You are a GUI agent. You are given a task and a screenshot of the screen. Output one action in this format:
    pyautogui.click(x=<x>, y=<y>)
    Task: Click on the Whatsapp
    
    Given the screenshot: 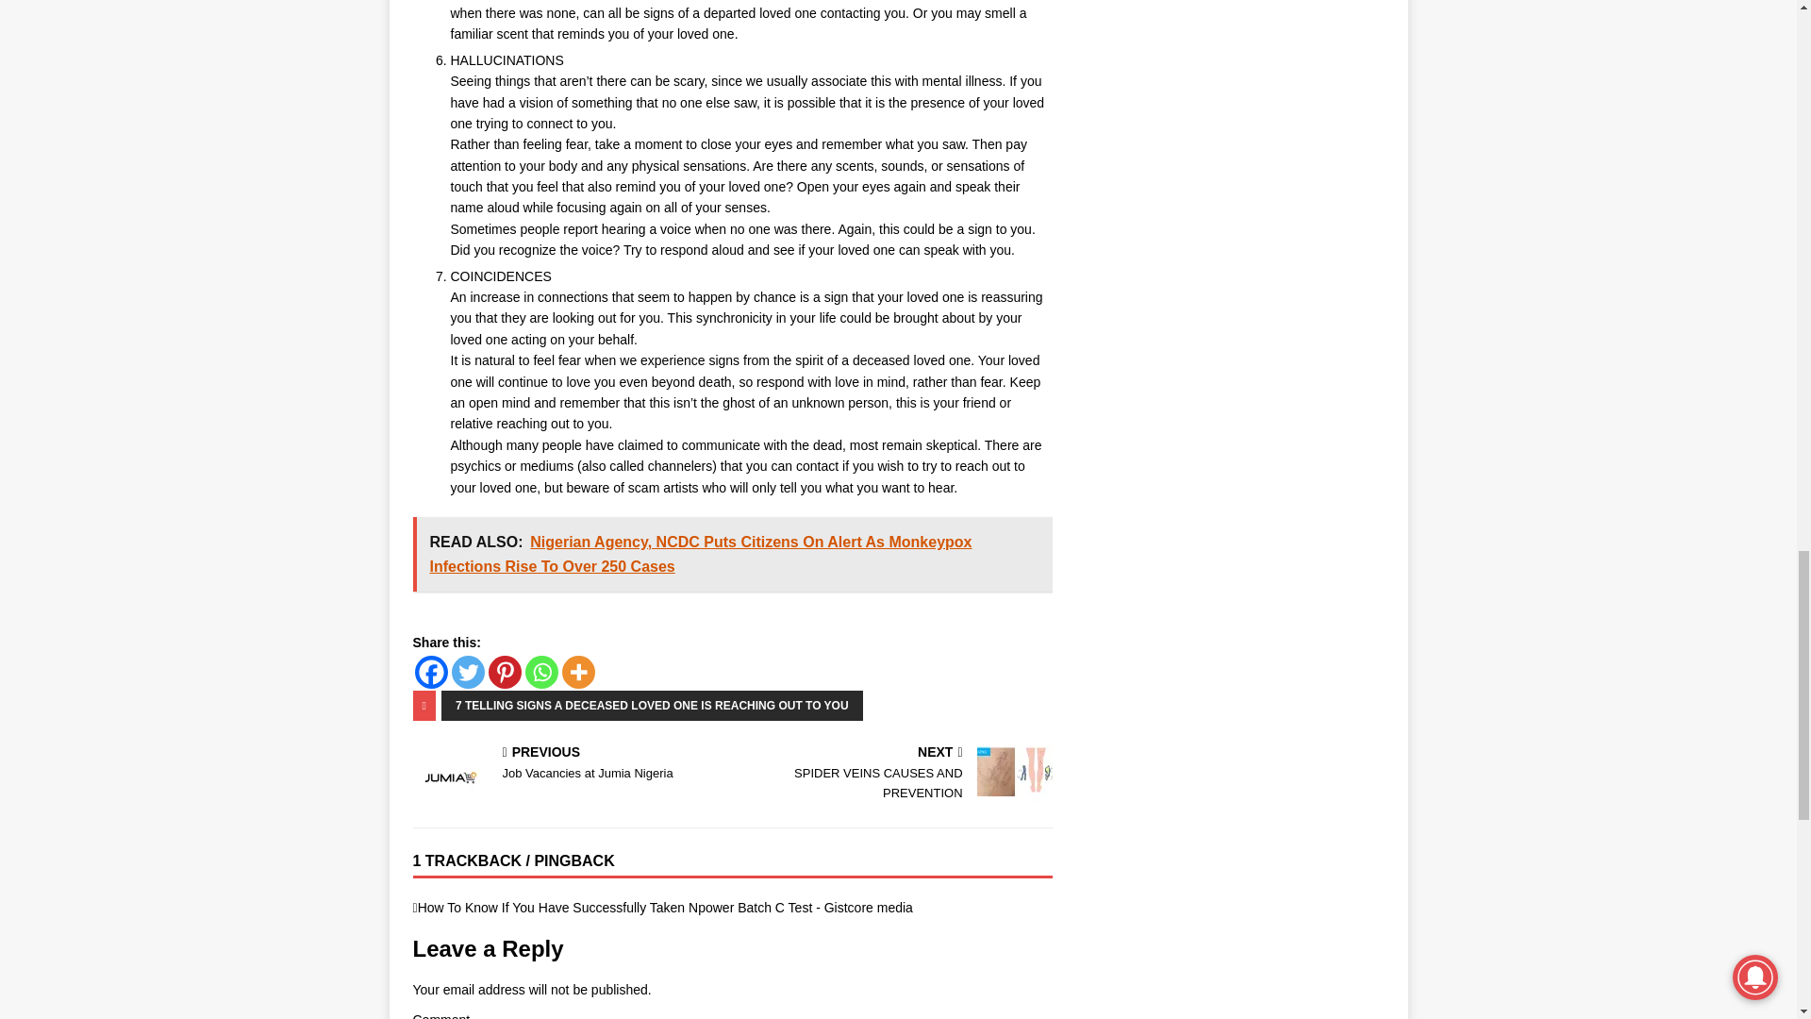 What is the action you would take?
    pyautogui.click(x=896, y=774)
    